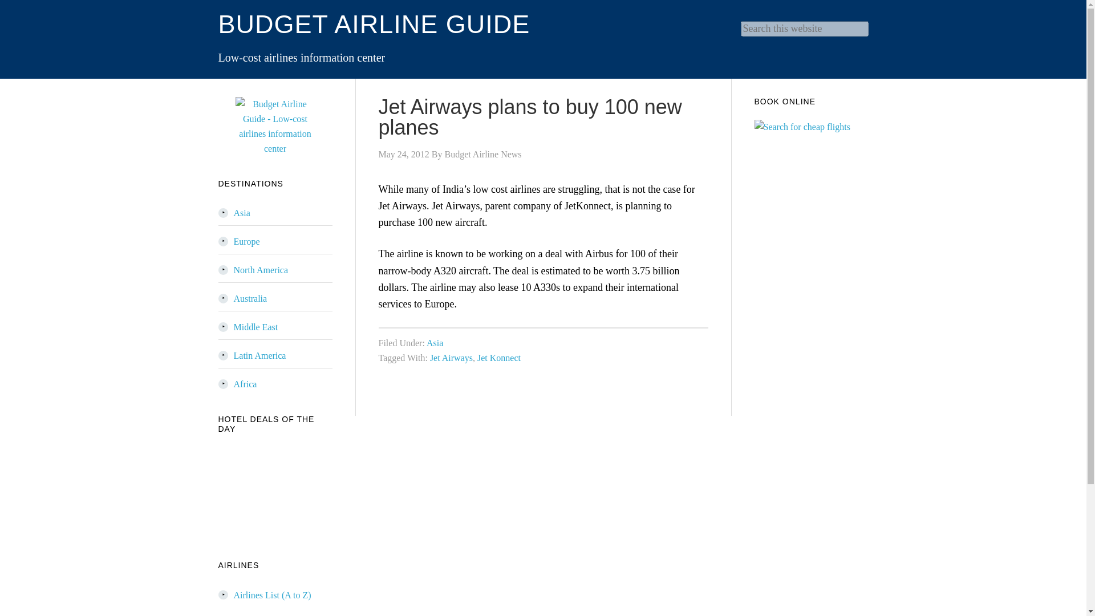 Image resolution: width=1095 pixels, height=616 pixels. What do you see at coordinates (260, 355) in the screenshot?
I see `Budget Airlines in Latin America` at bounding box center [260, 355].